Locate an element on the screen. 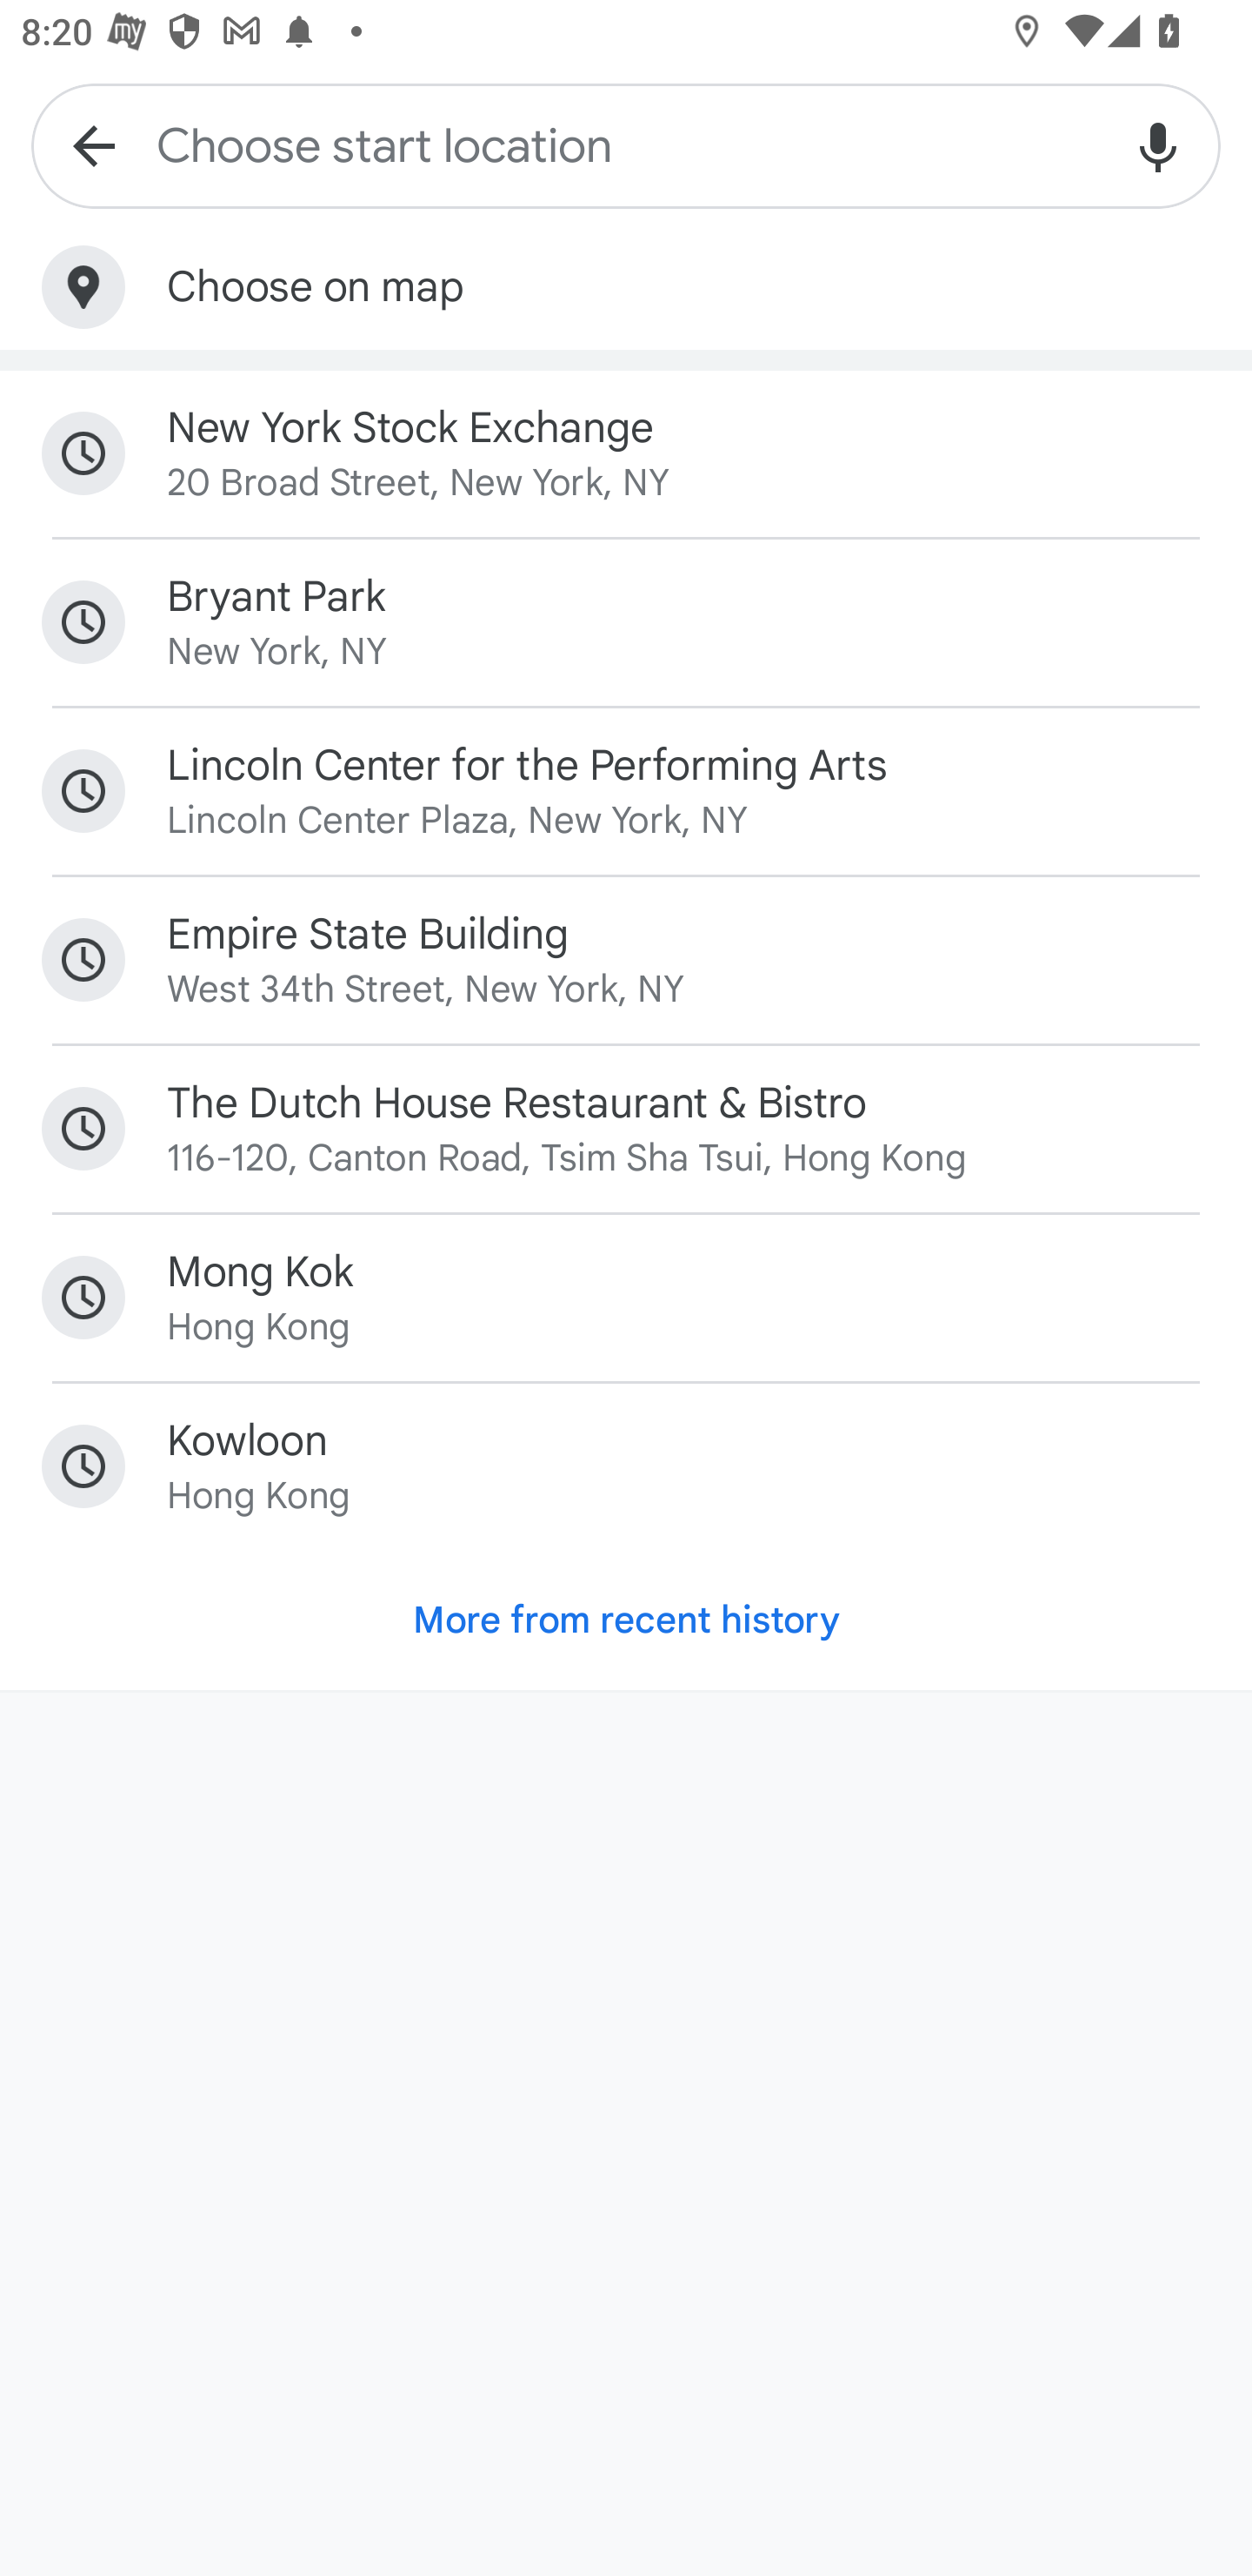 The width and height of the screenshot is (1252, 2576). Voice search is located at coordinates (1158, 144).